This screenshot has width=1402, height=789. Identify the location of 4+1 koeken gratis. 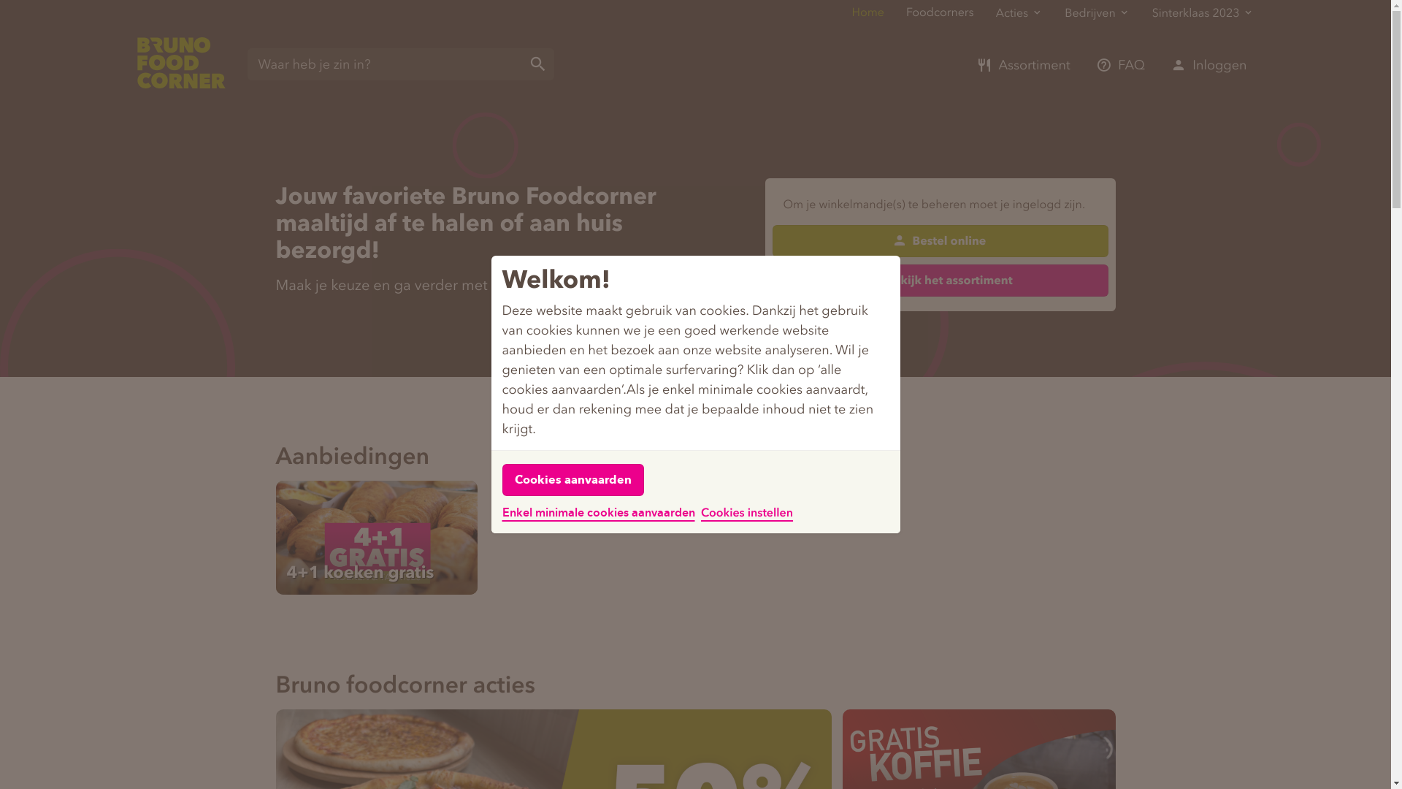
(360, 573).